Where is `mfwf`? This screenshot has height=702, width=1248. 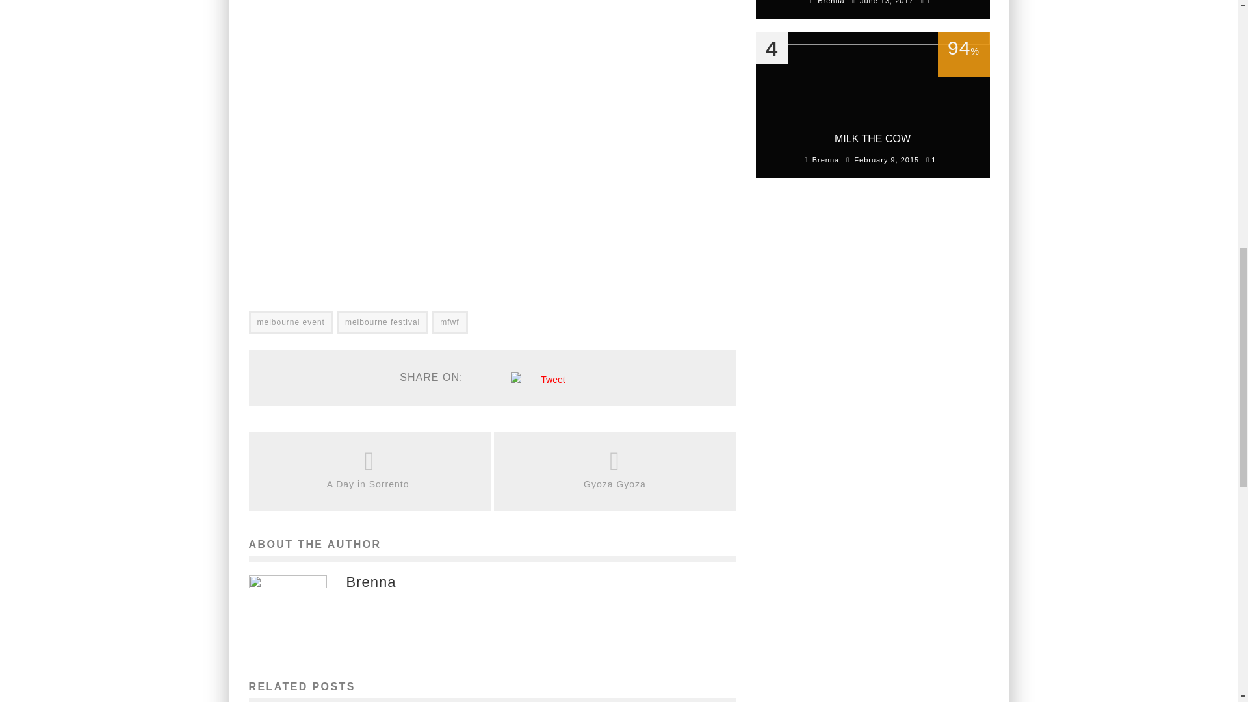
mfwf is located at coordinates (449, 322).